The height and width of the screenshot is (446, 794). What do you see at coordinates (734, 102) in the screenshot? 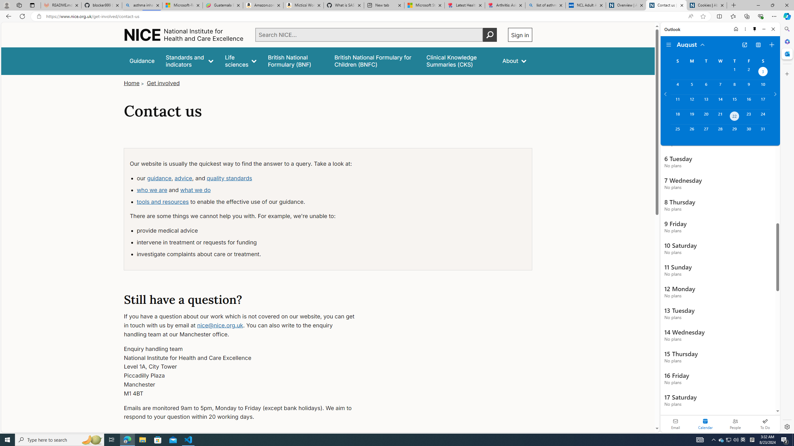
I see `Thursday, August 15, 2024. ` at bounding box center [734, 102].